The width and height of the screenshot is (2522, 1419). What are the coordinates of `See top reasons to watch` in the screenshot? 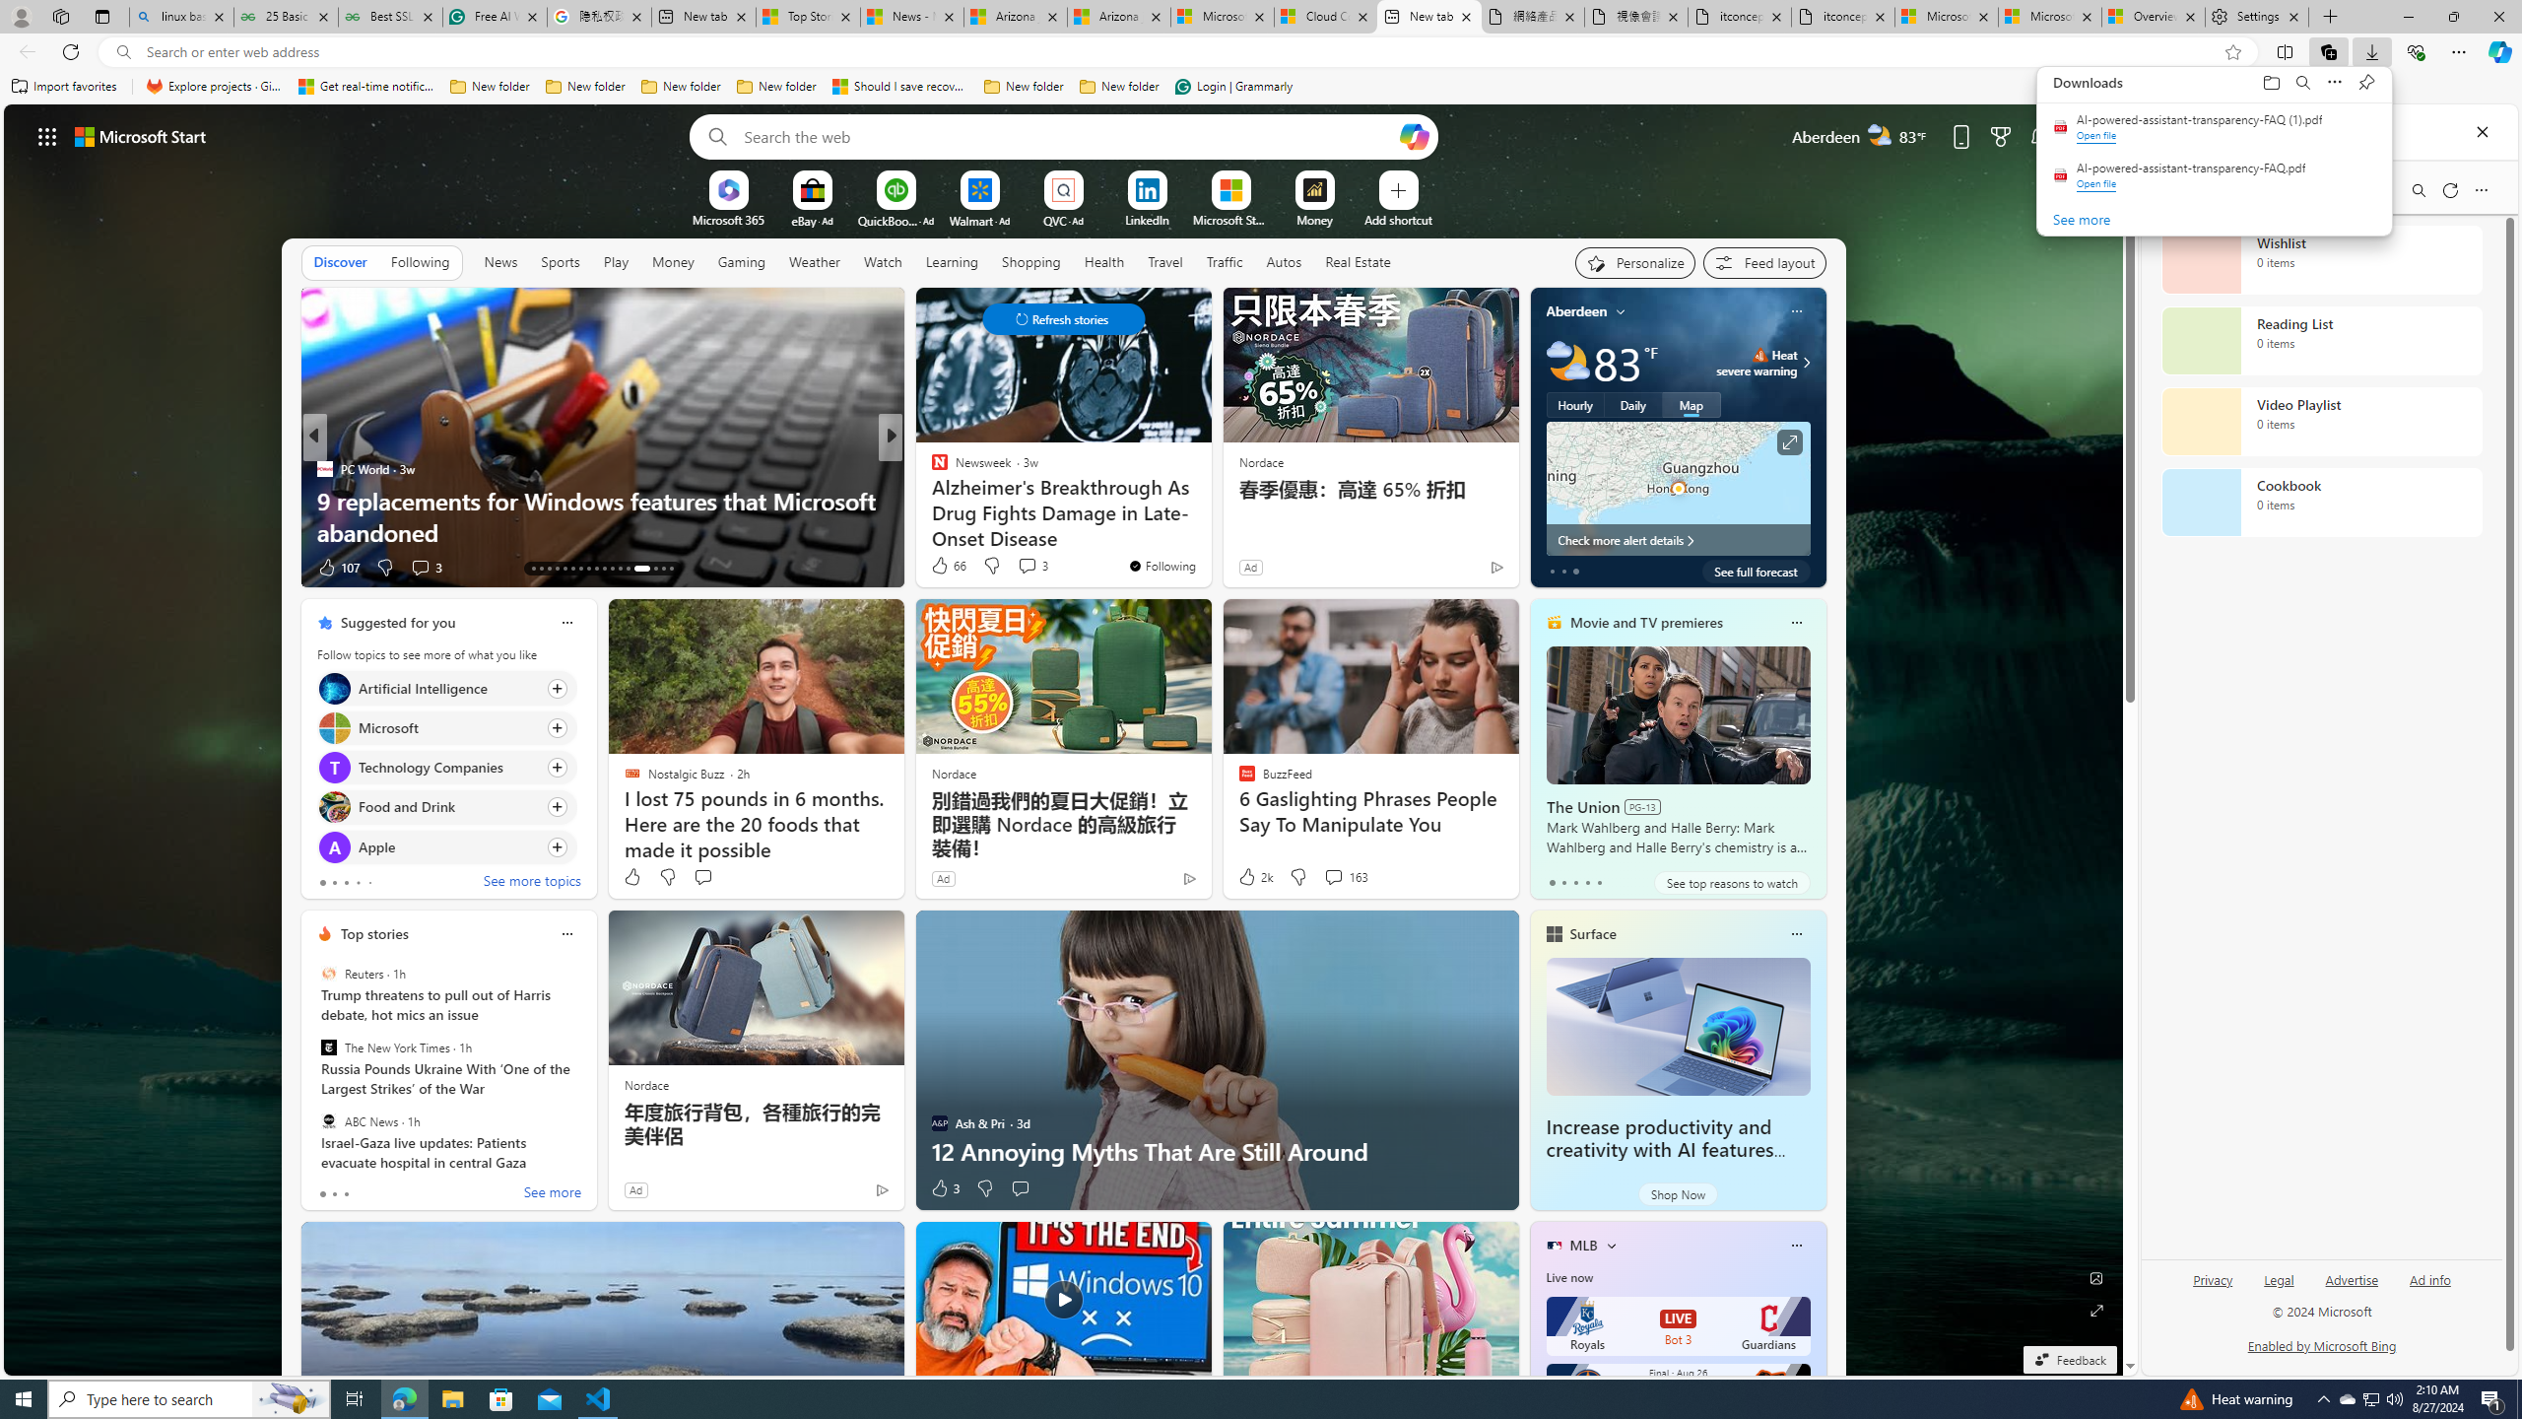 It's located at (1731, 883).